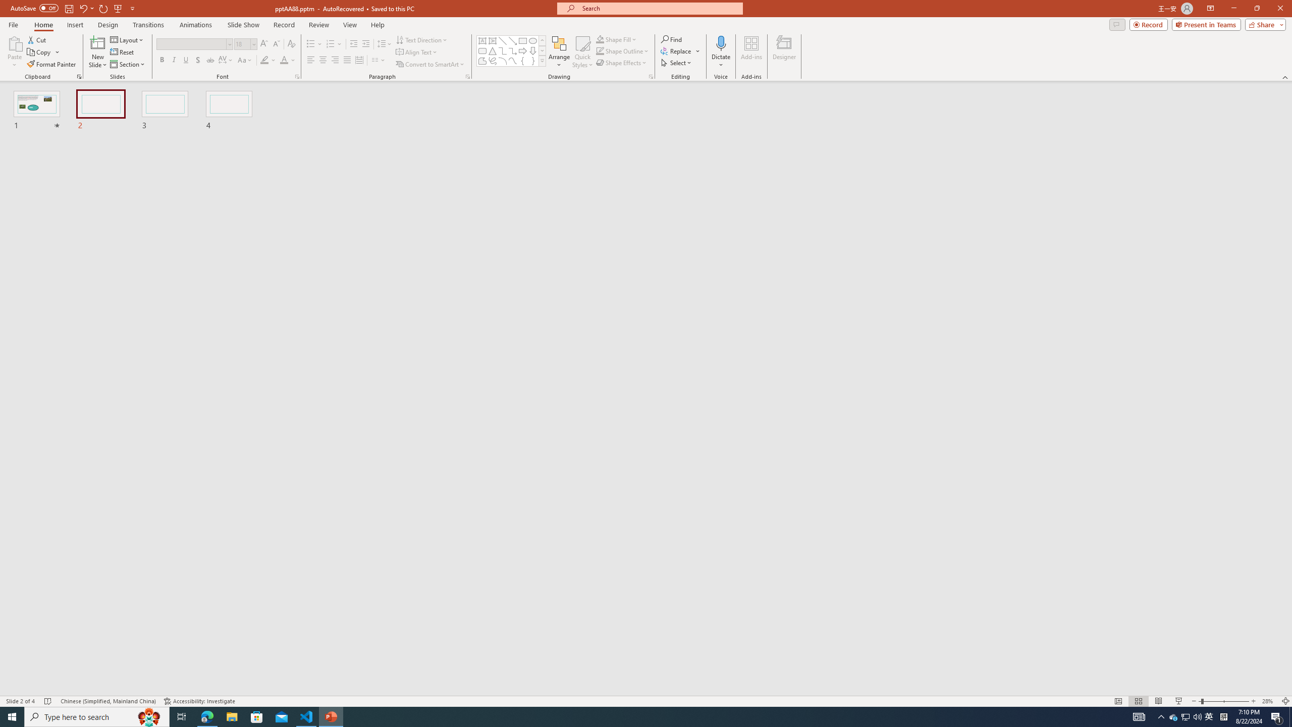 This screenshot has width=1292, height=727. Describe the element at coordinates (430, 65) in the screenshot. I see `Convert to SmartArt` at that location.